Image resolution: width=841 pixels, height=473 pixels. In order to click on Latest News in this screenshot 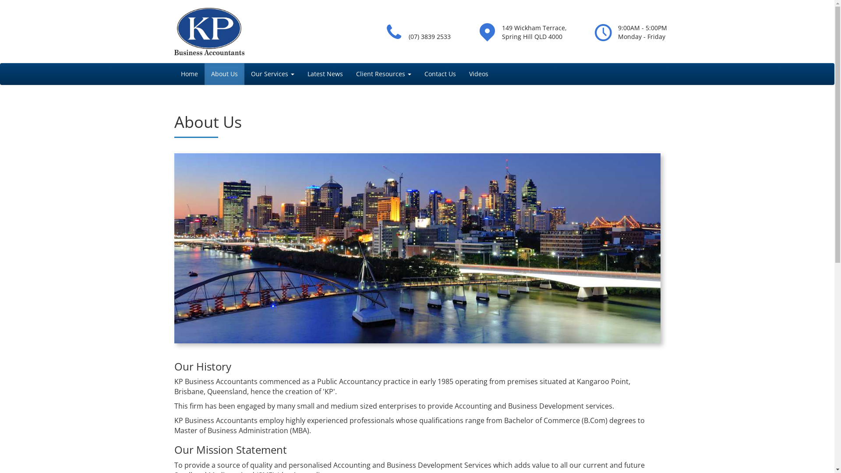, I will do `click(325, 74)`.